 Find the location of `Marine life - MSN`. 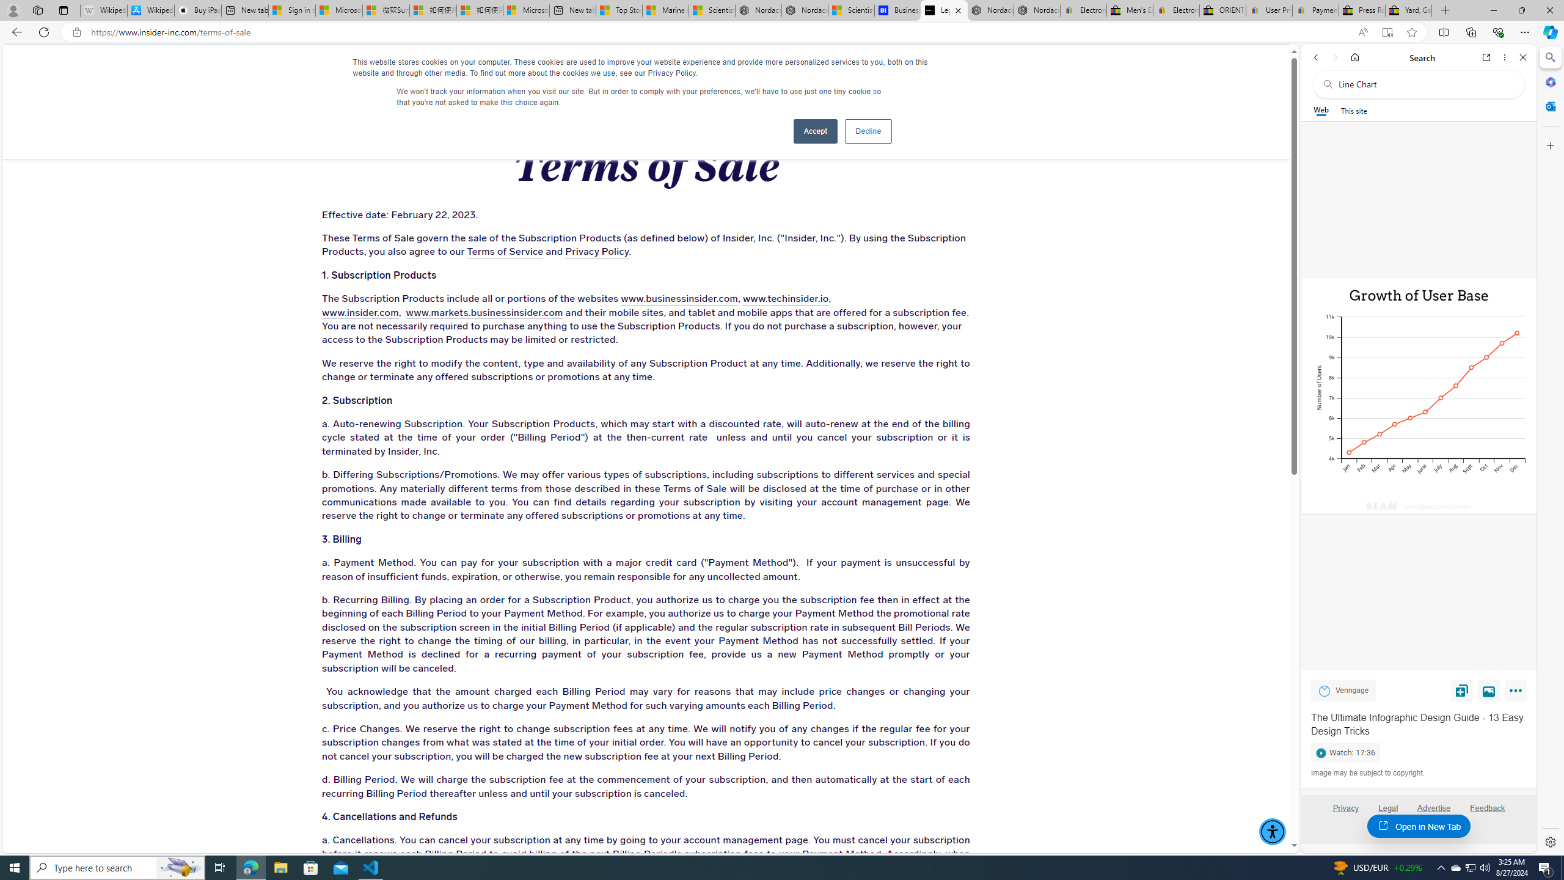

Marine life - MSN is located at coordinates (665, 10).